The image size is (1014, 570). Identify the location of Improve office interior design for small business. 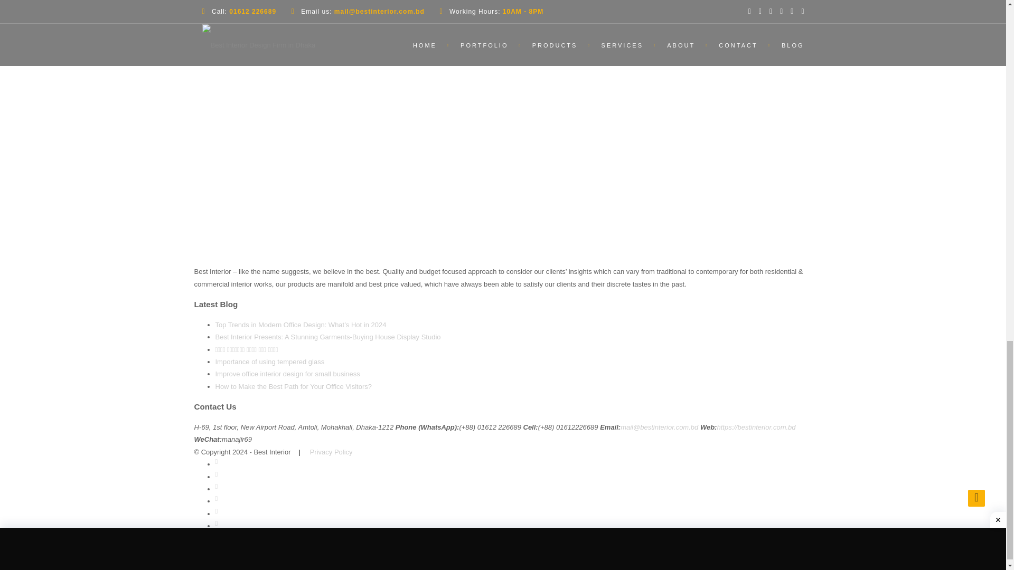
(287, 374).